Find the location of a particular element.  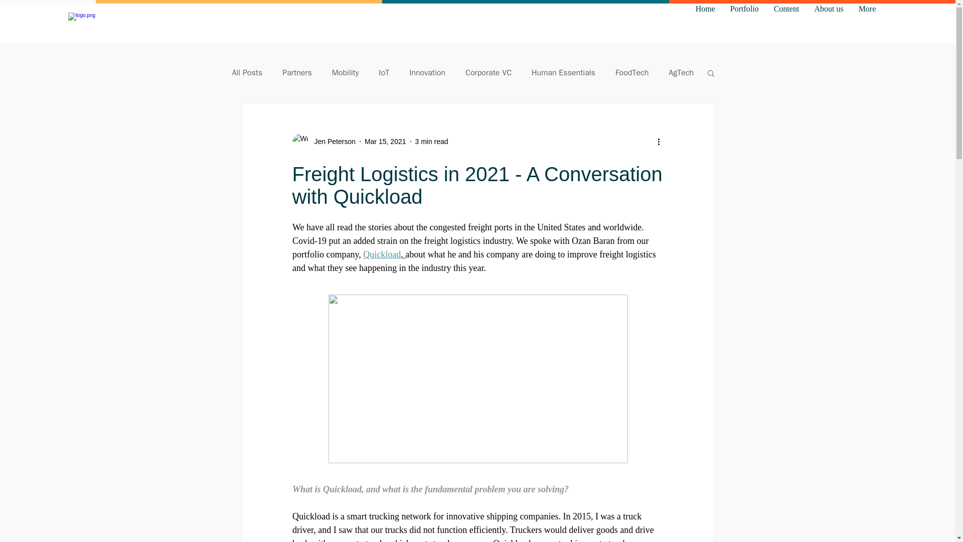

IoT is located at coordinates (383, 72).